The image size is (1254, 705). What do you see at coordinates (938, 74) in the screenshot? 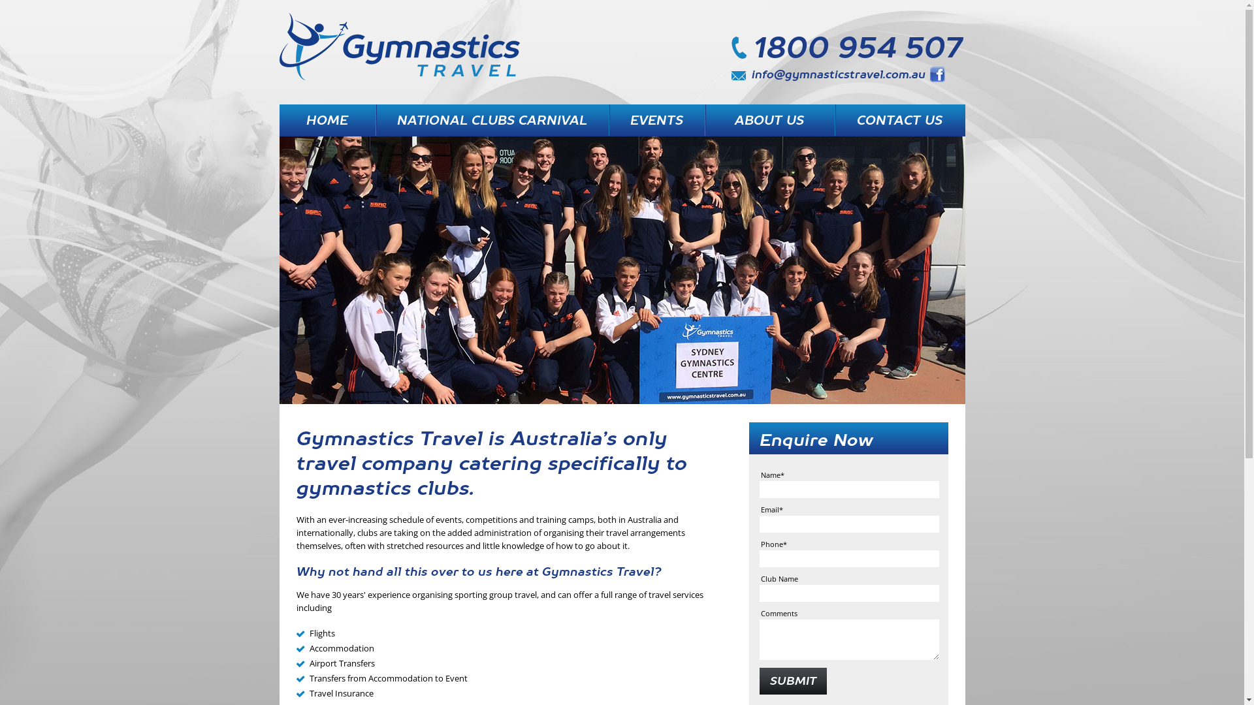
I see `facebook.com/gymnasticstravel` at bounding box center [938, 74].